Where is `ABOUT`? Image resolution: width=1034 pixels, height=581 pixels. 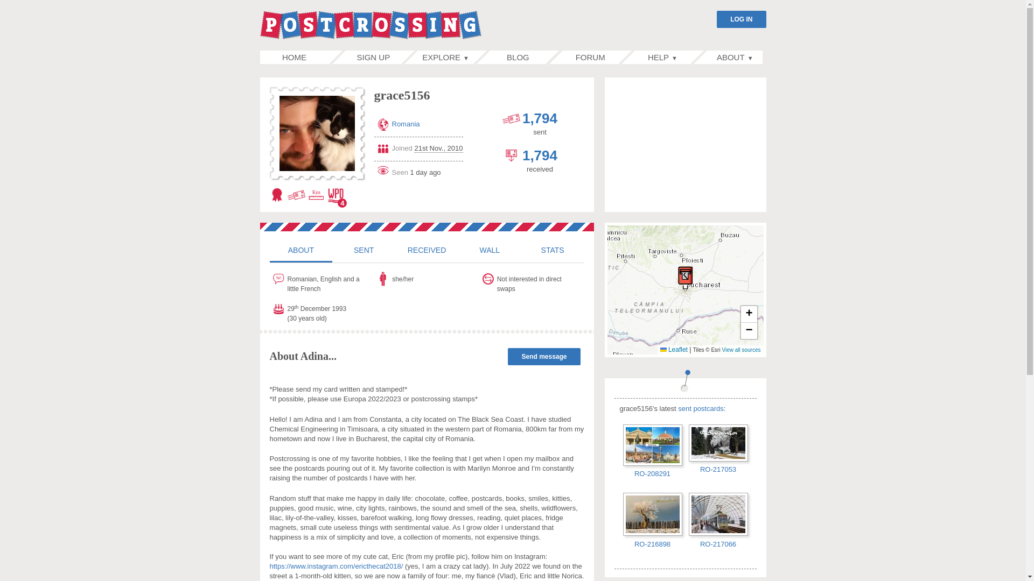 ABOUT is located at coordinates (301, 250).